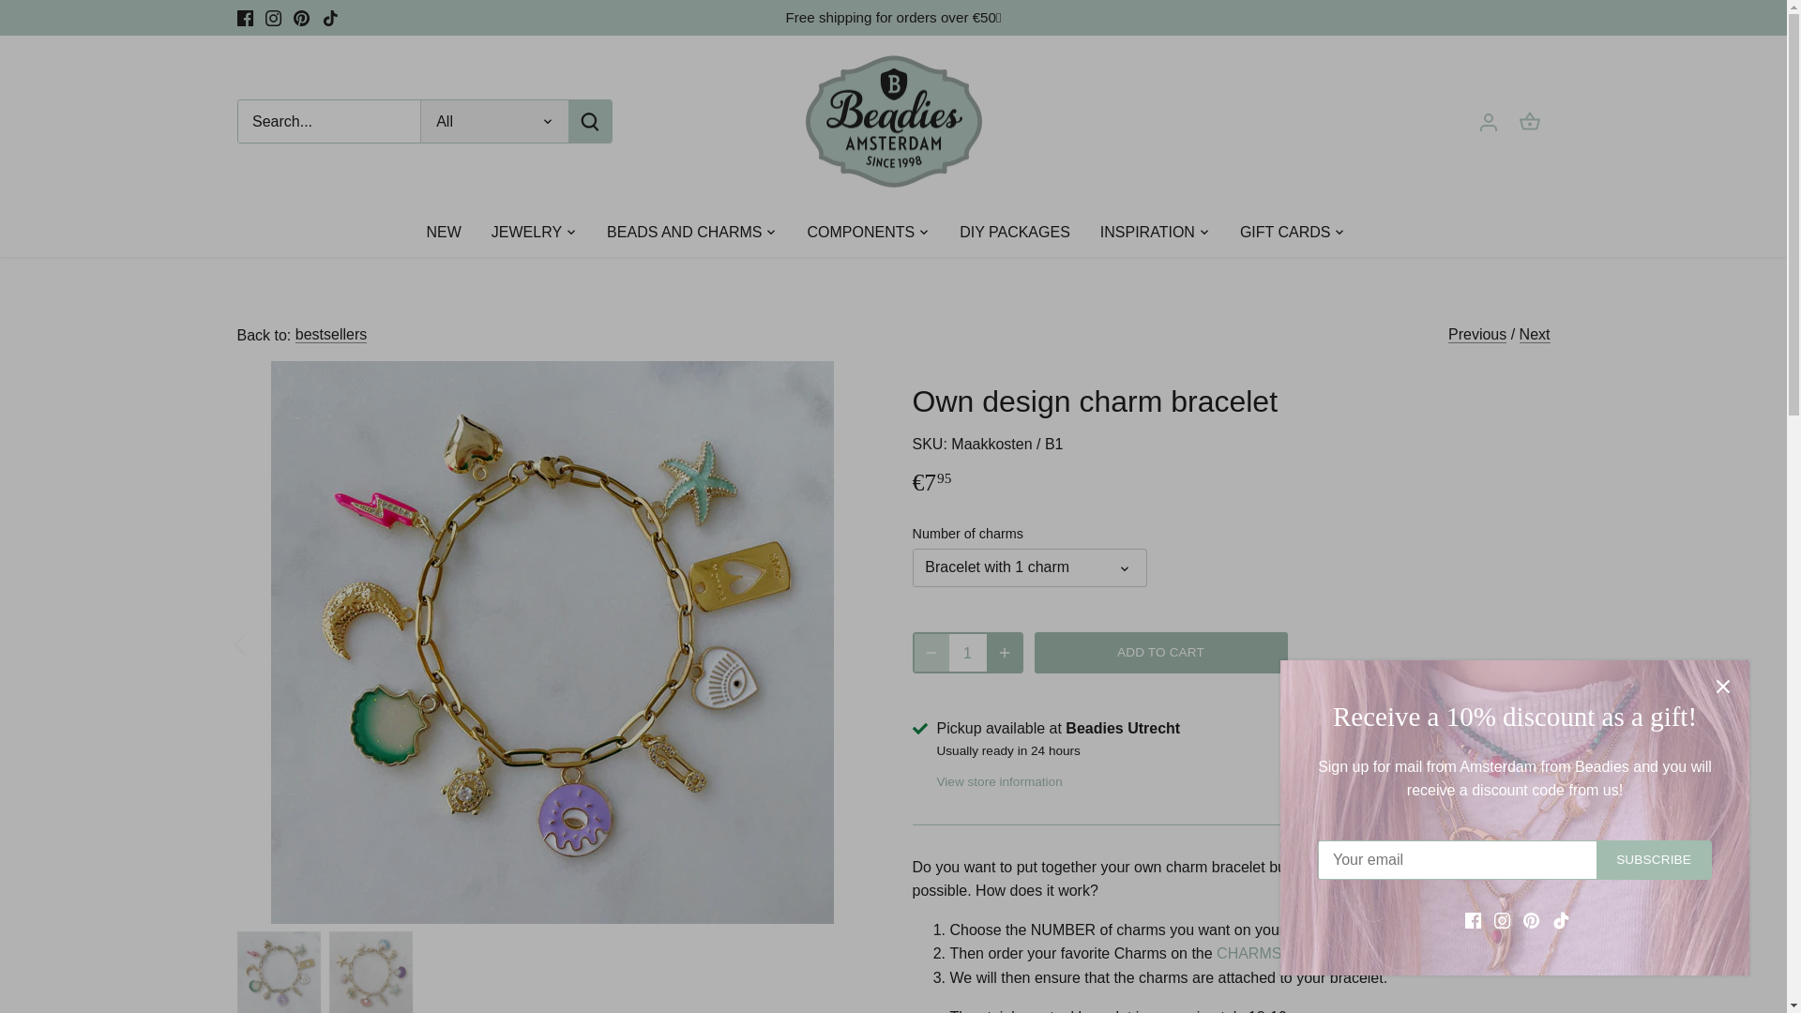 The image size is (1801, 1013). What do you see at coordinates (1249, 953) in the screenshot?
I see `Charms` at bounding box center [1249, 953].